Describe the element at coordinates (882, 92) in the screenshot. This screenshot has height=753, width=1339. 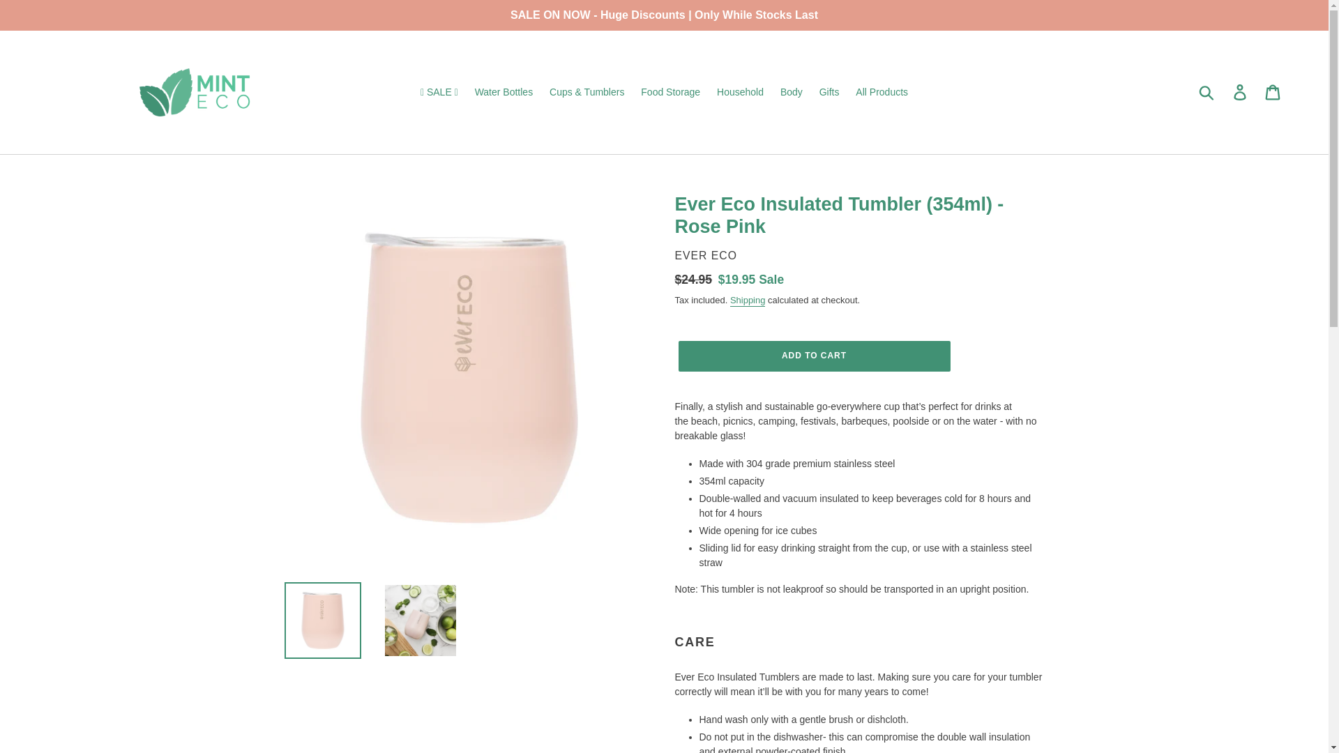
I see `All Products` at that location.